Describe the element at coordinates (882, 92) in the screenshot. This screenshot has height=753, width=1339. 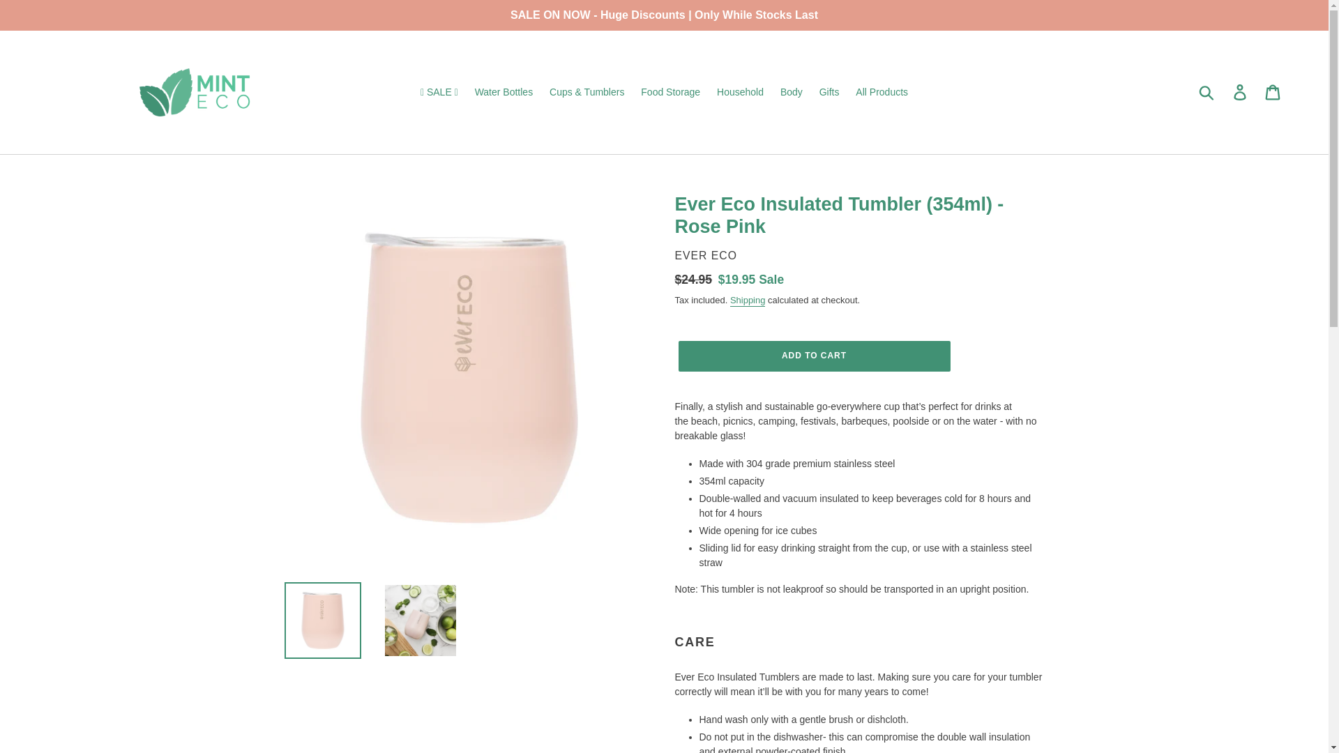
I see `All Products` at that location.